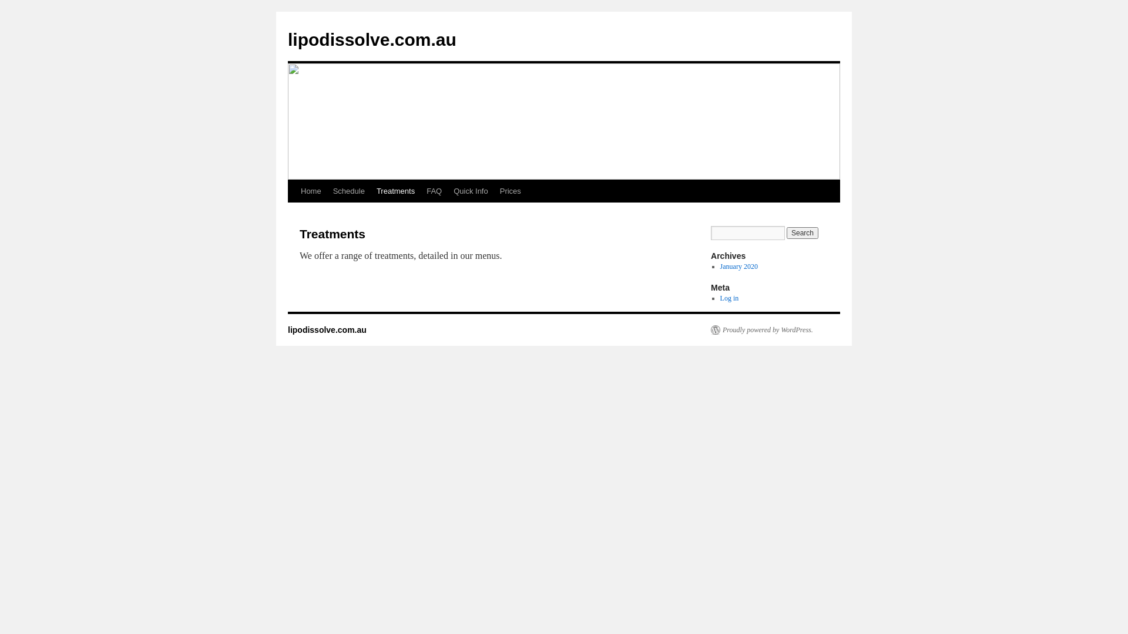  I want to click on Schedule, so click(349, 191).